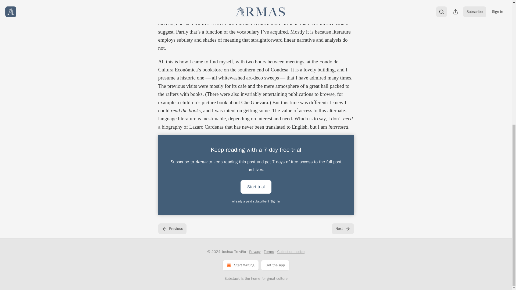 The width and height of the screenshot is (516, 290). What do you see at coordinates (241, 265) in the screenshot?
I see `Start Writing` at bounding box center [241, 265].